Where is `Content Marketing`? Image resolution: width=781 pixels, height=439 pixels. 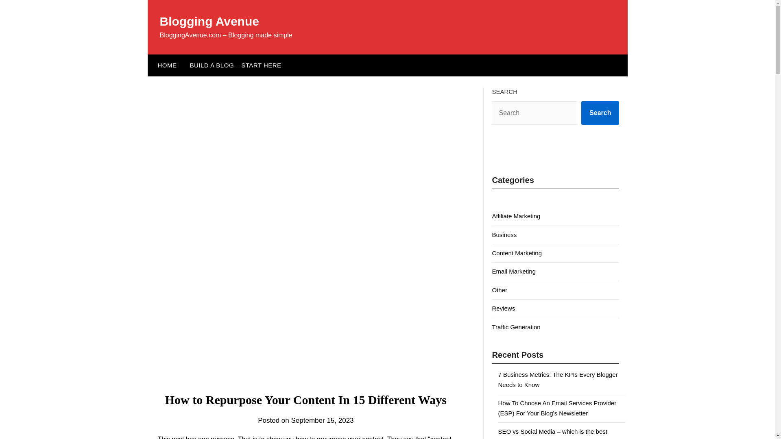 Content Marketing is located at coordinates (517, 253).